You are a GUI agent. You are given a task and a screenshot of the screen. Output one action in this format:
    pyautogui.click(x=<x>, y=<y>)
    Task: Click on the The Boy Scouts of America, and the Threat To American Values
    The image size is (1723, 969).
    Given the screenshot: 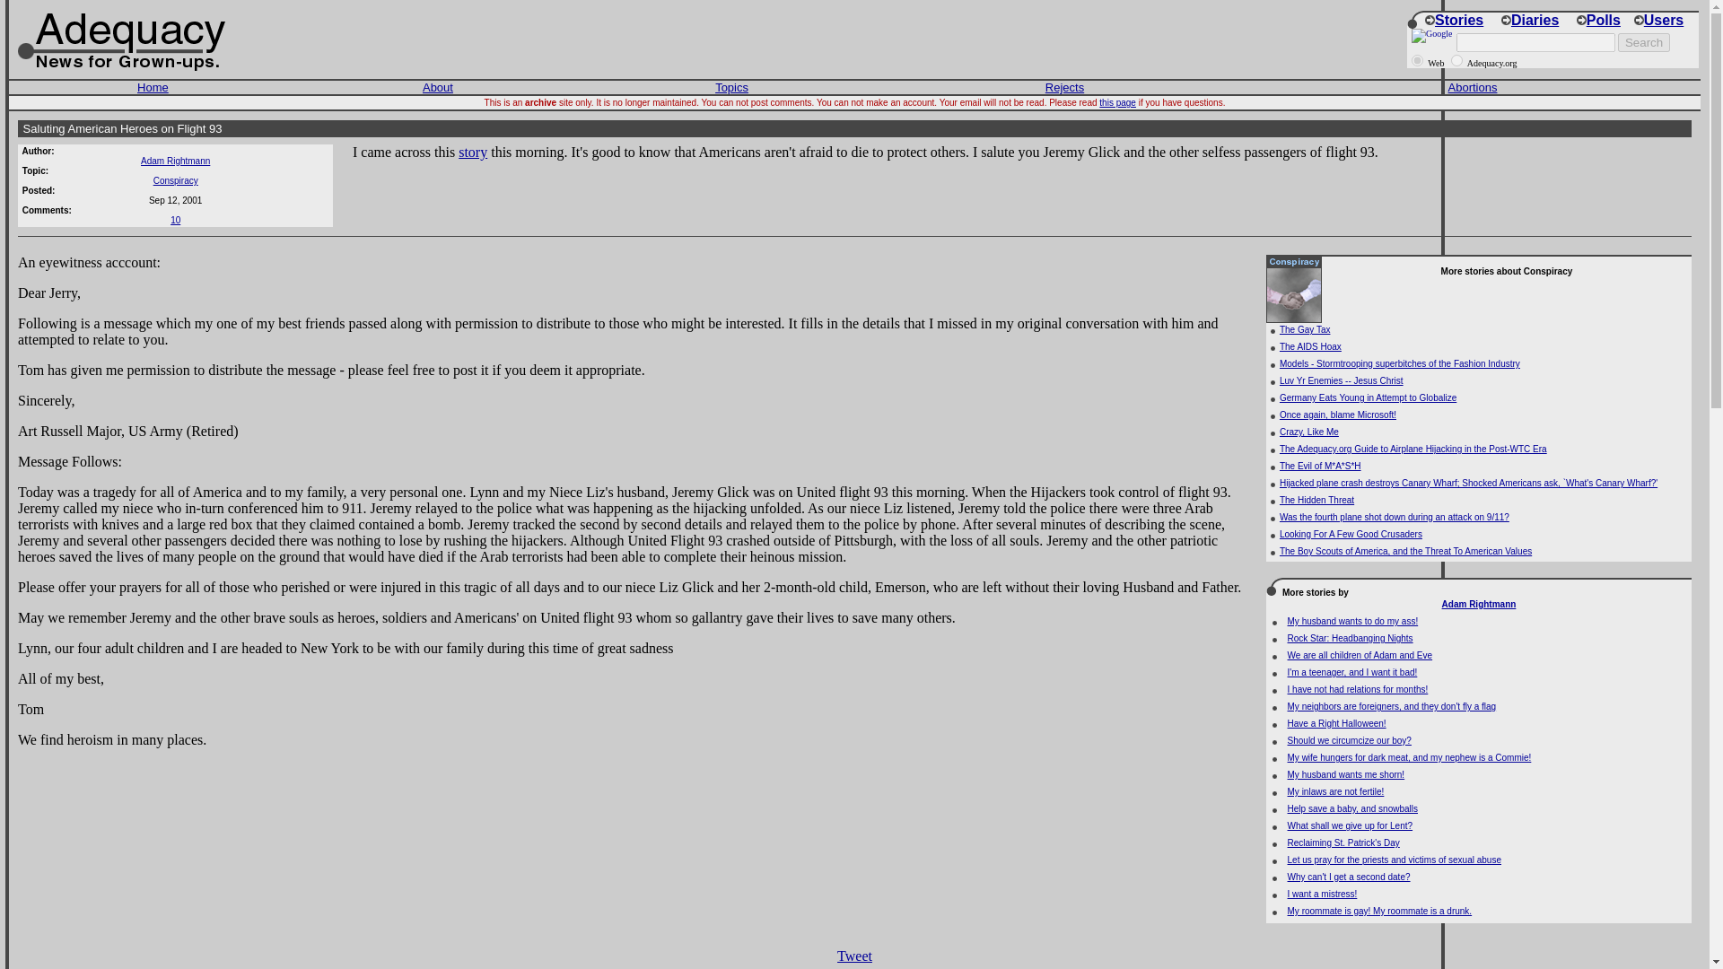 What is the action you would take?
    pyautogui.click(x=1405, y=551)
    